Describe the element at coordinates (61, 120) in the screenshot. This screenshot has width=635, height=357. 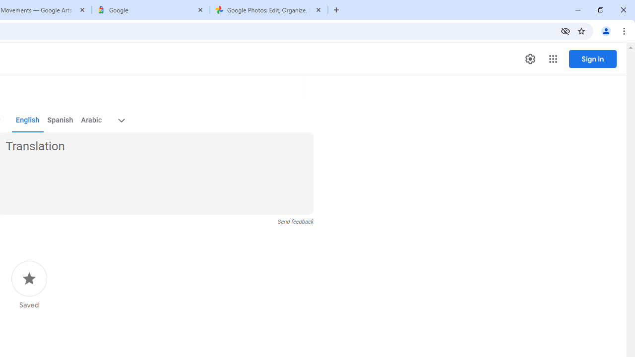
I see `Spanish` at that location.